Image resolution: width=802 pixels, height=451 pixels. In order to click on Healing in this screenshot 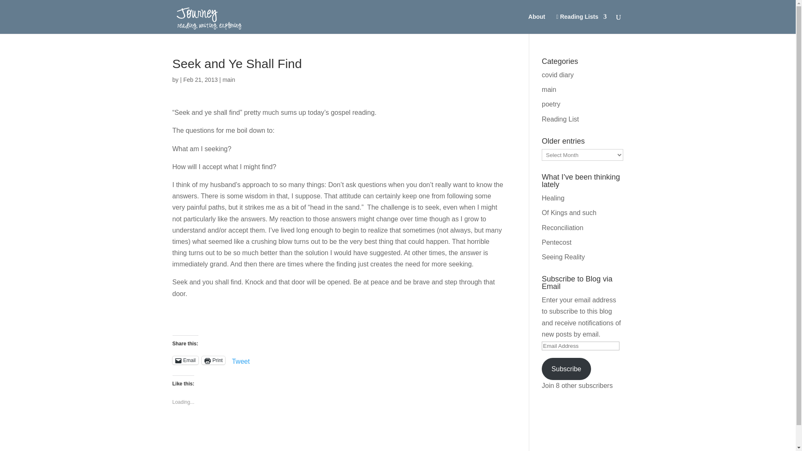, I will do `click(553, 198)`.